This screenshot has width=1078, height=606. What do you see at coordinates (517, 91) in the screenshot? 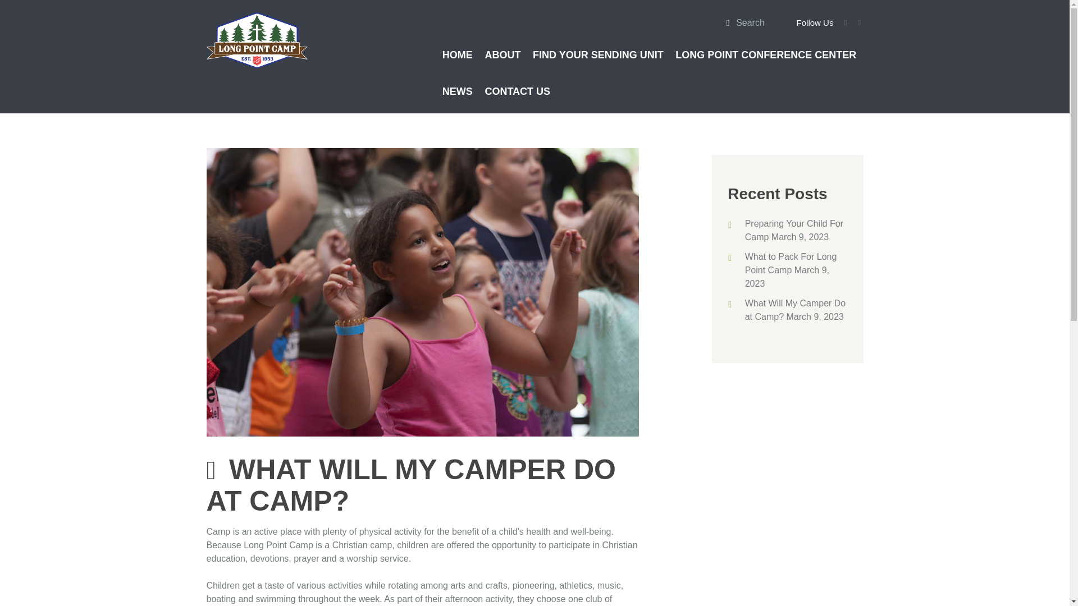
I see `CONTACT US` at bounding box center [517, 91].